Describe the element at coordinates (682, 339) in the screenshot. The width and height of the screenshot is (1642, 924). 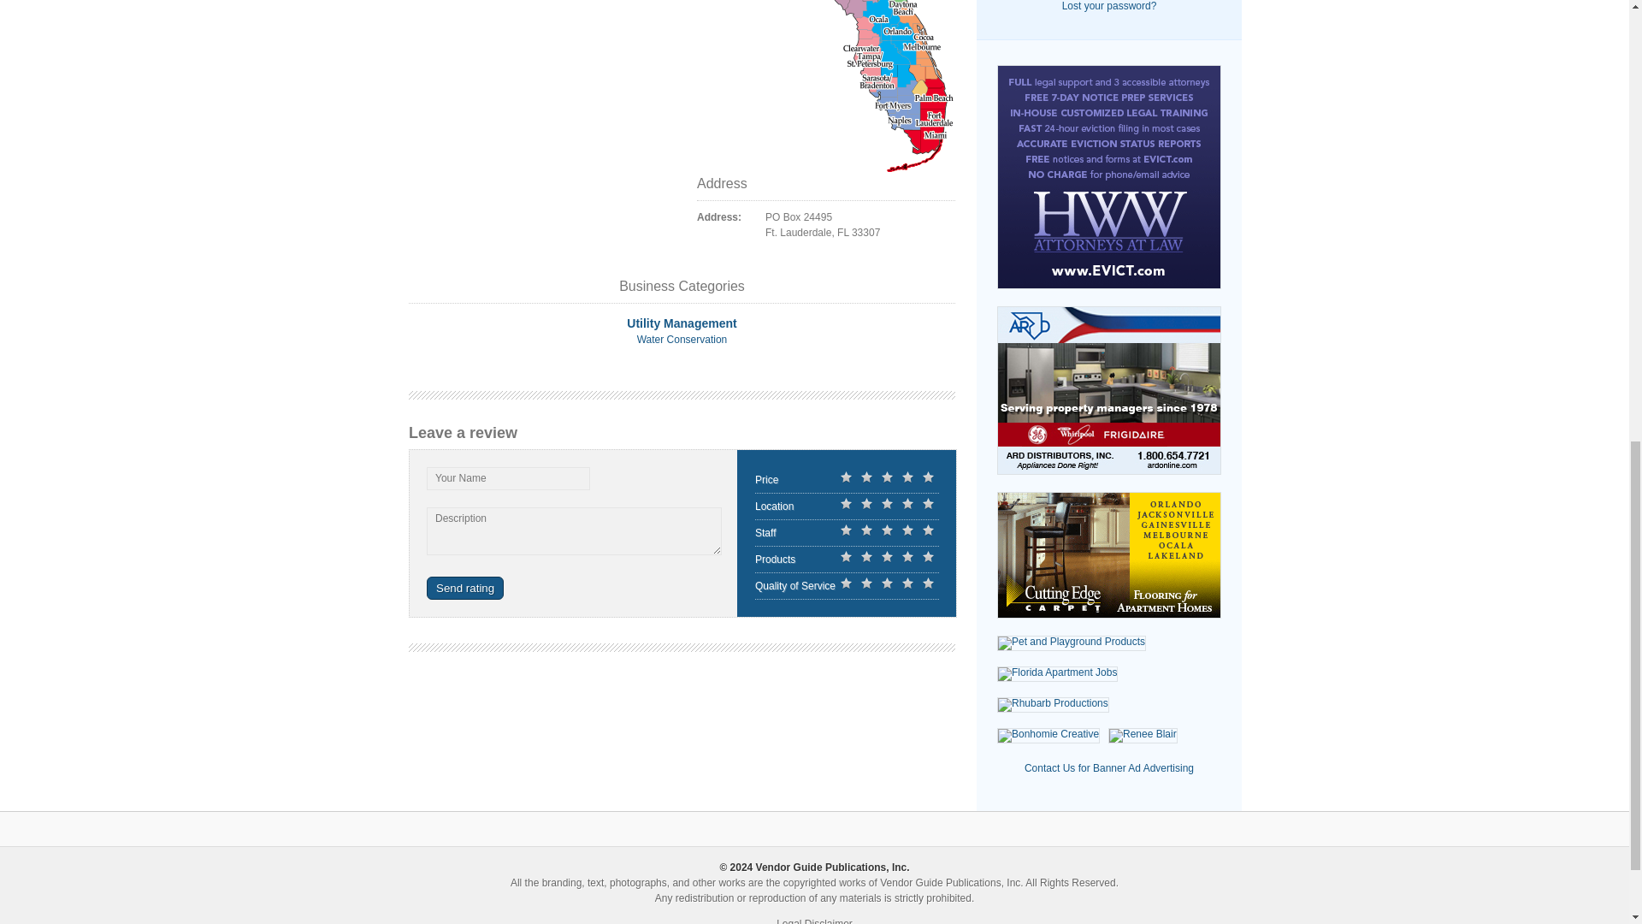
I see `Water Conservation` at that location.